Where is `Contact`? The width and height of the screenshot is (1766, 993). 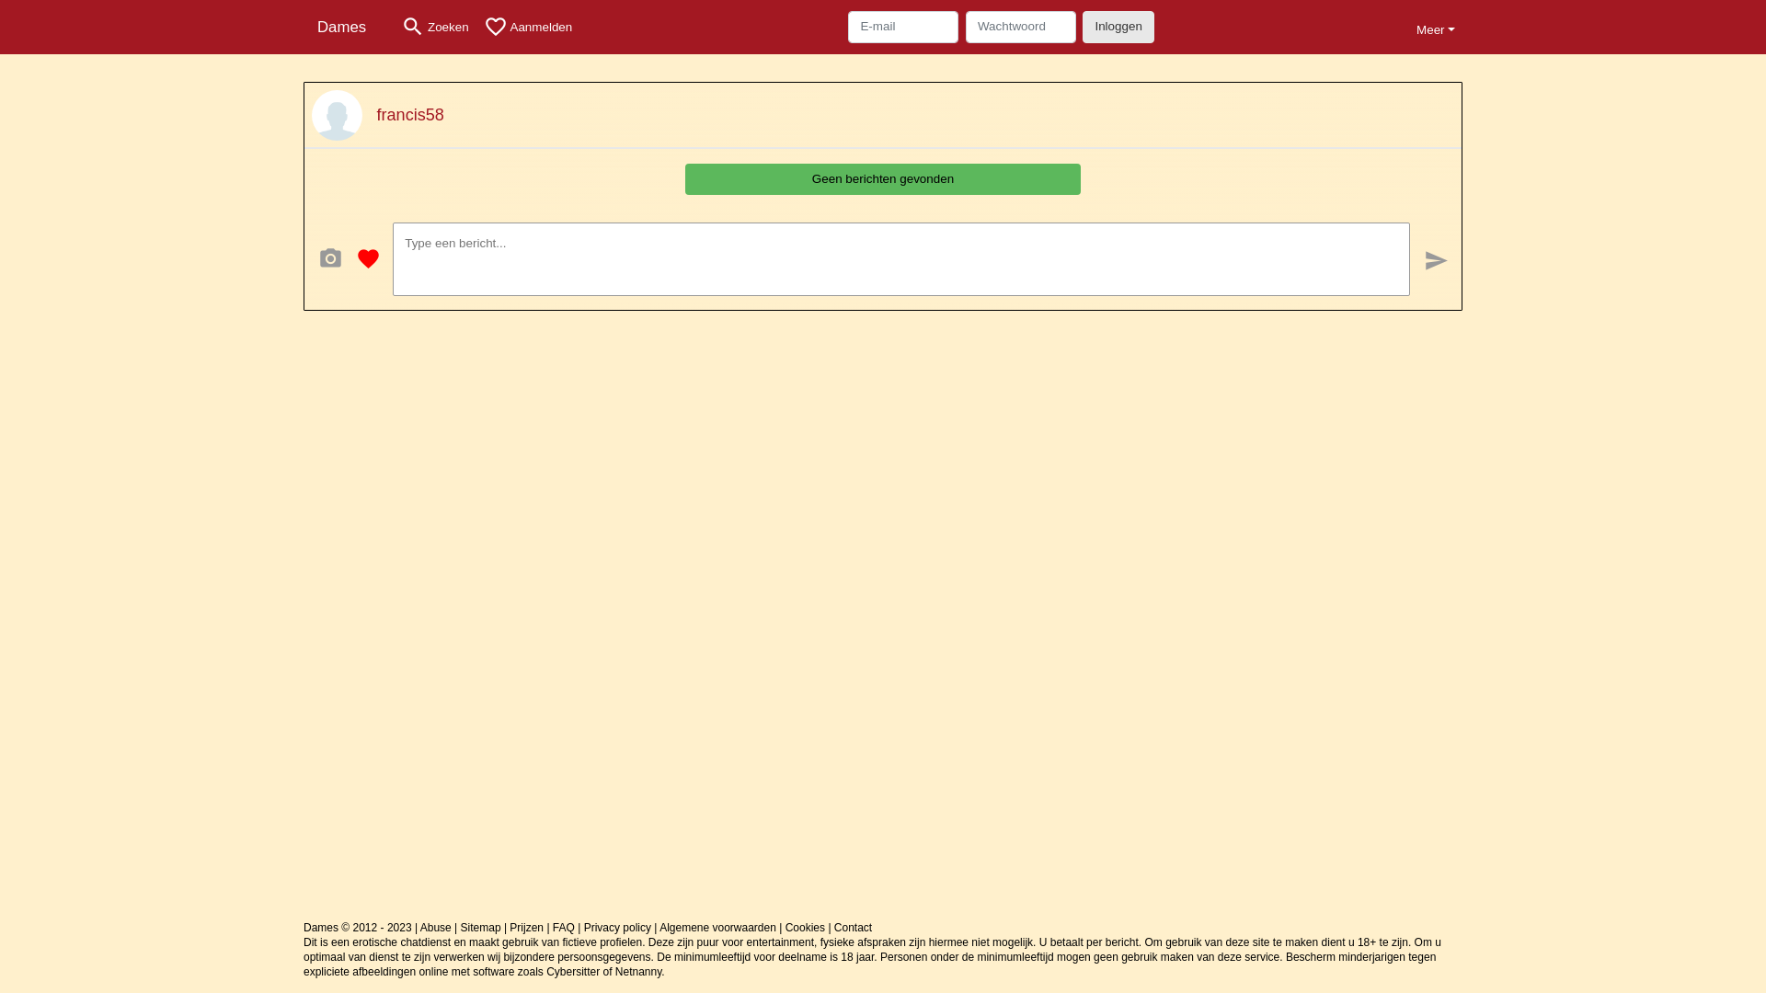
Contact is located at coordinates (854, 928).